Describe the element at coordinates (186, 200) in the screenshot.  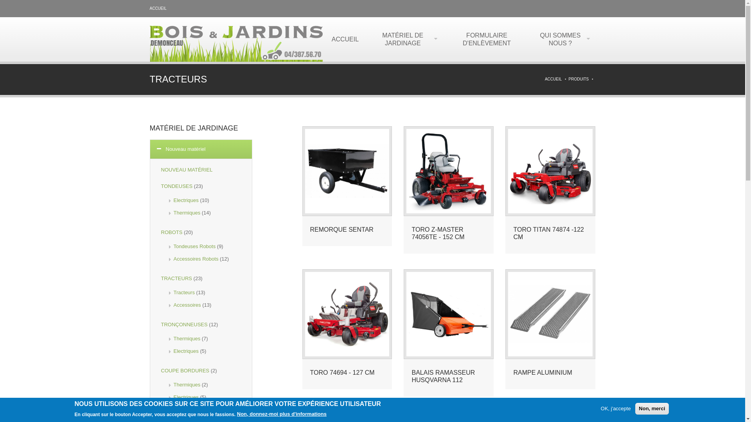
I see `Electriques` at that location.